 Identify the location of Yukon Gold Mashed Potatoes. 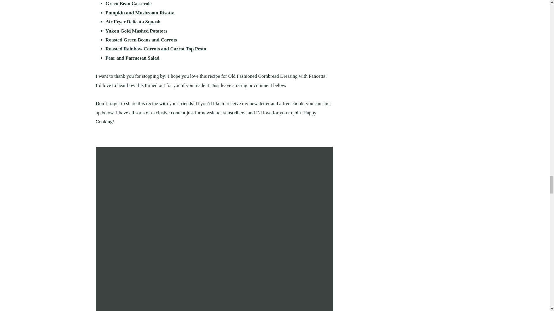
(137, 31).